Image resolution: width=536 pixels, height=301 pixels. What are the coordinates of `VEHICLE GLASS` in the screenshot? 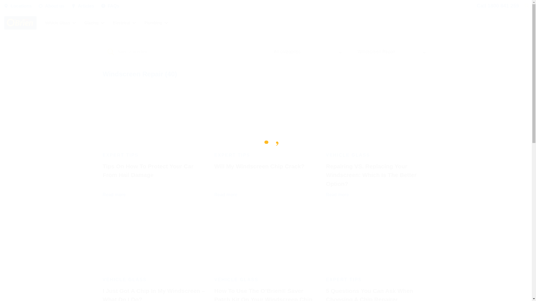 It's located at (348, 155).